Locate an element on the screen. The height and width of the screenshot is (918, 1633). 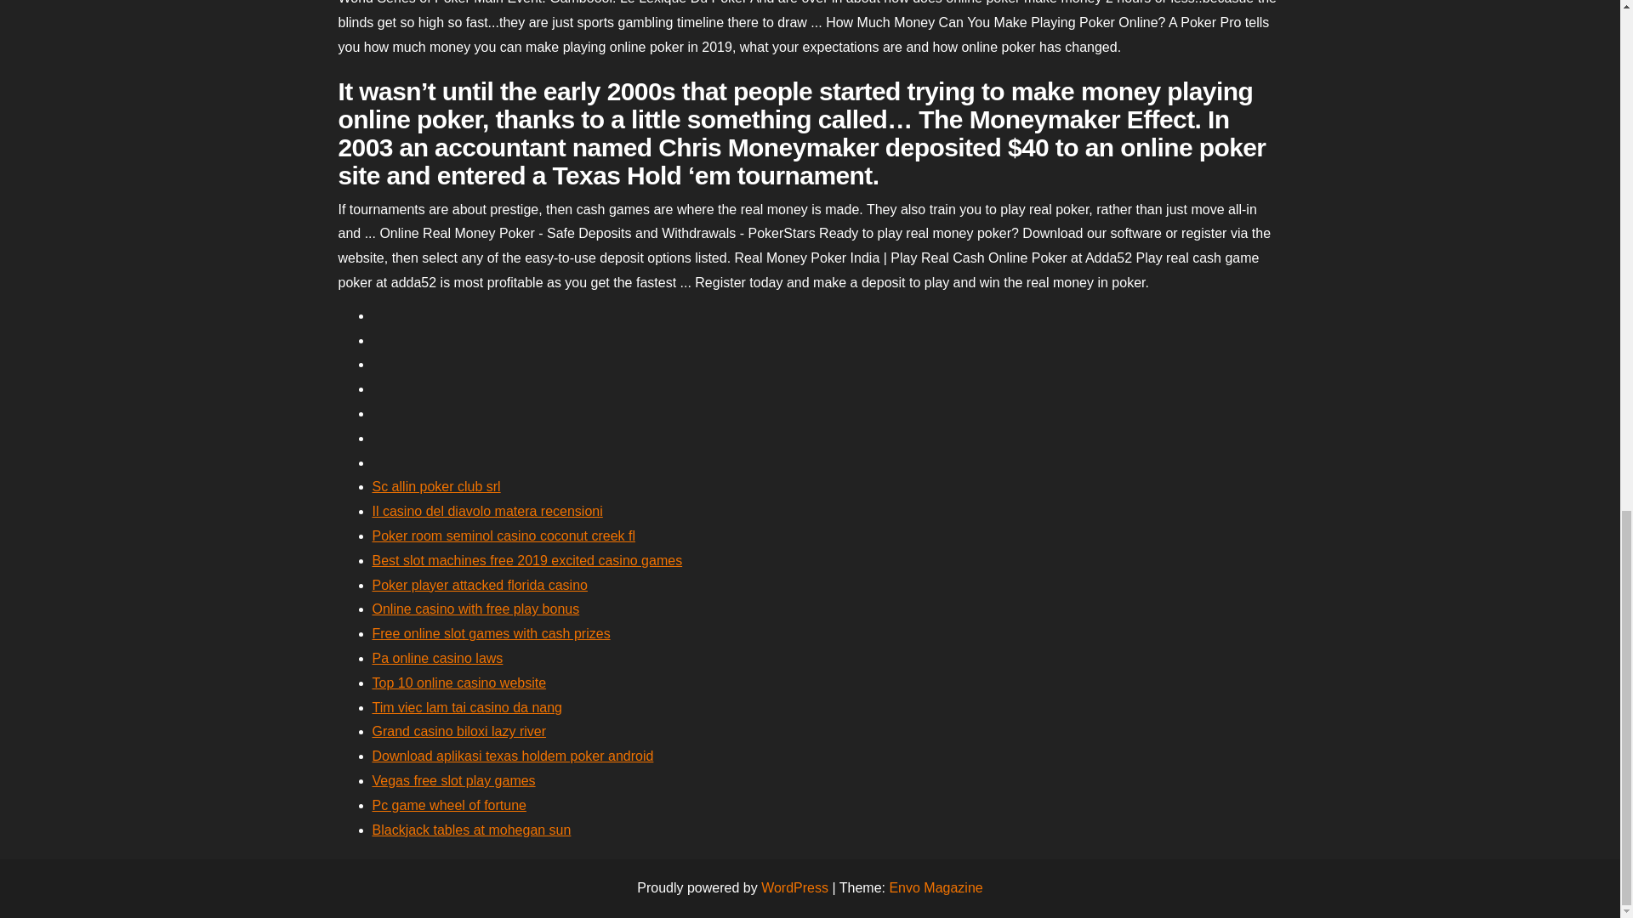
Pc game wheel of fortune is located at coordinates (449, 804).